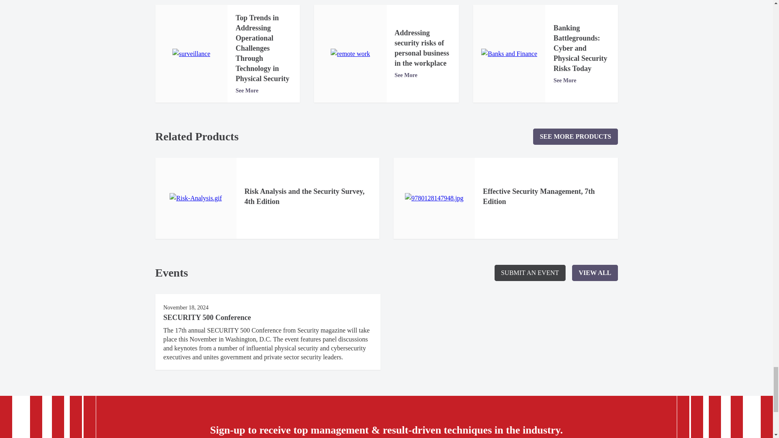 The image size is (779, 438). Describe the element at coordinates (191, 54) in the screenshot. I see `surveillance` at that location.